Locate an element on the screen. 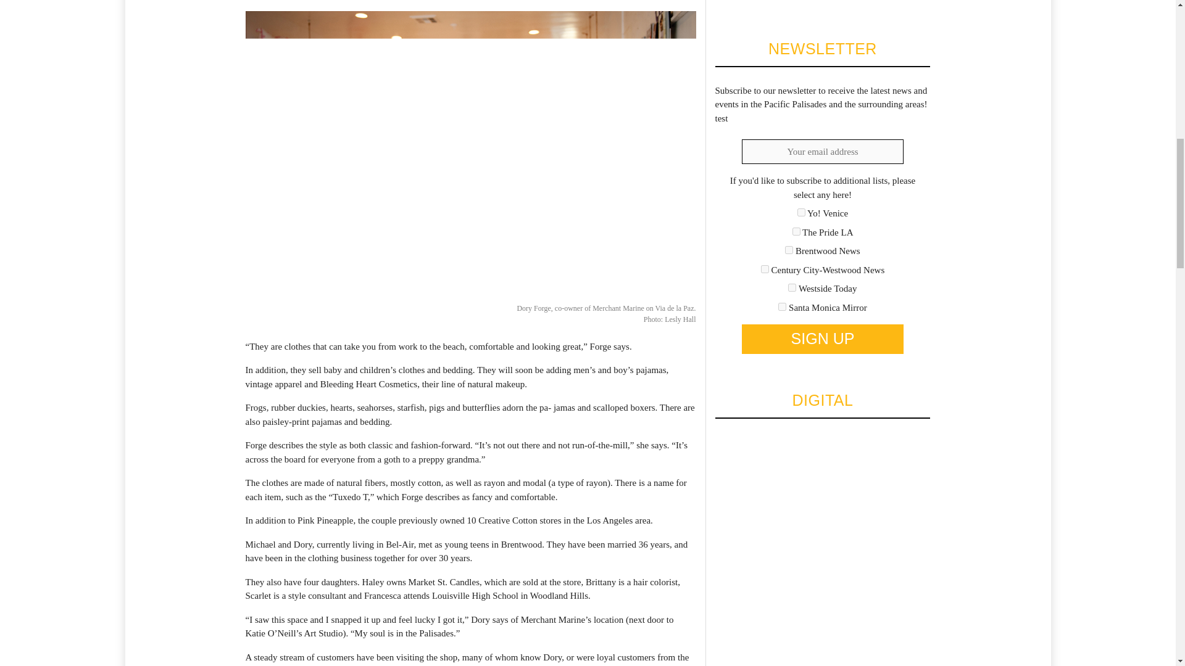 The width and height of the screenshot is (1185, 666). 3rd party ad content is located at coordinates (807, 1).